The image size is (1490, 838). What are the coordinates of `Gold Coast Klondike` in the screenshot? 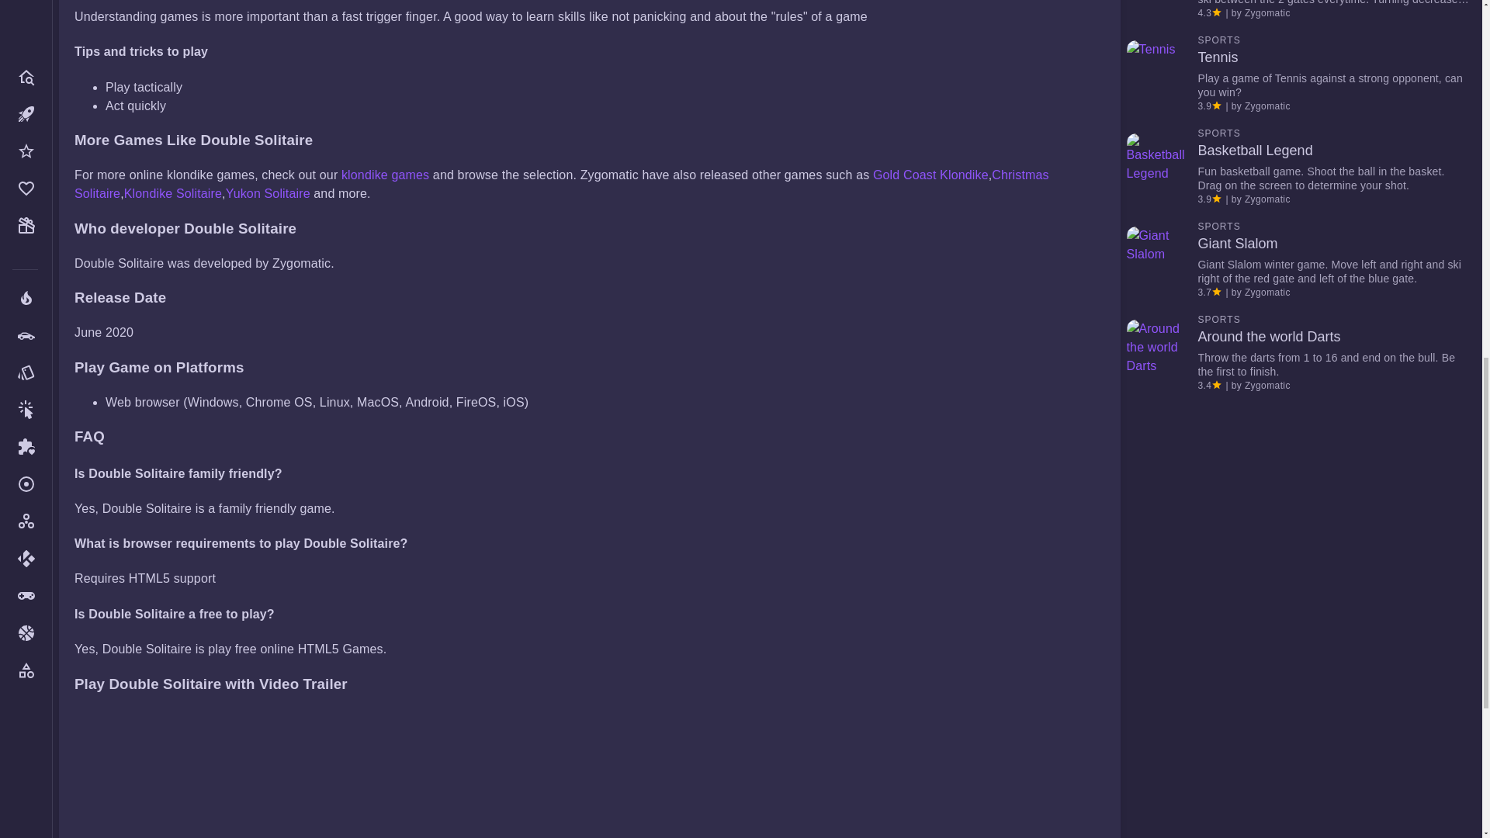 It's located at (931, 175).